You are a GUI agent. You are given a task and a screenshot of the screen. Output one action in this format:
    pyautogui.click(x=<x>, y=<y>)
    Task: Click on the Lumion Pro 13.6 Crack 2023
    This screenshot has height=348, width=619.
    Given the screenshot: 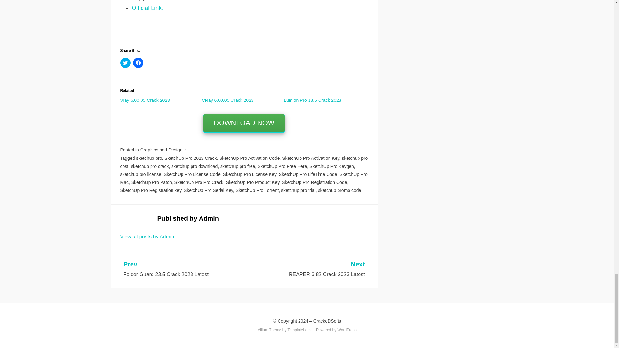 What is the action you would take?
    pyautogui.click(x=312, y=100)
    